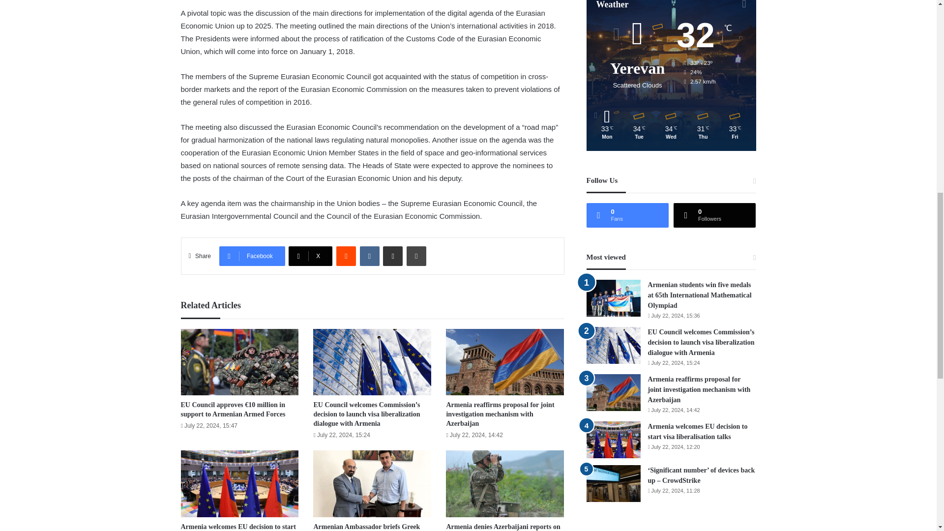  Describe the element at coordinates (252, 256) in the screenshot. I see `Facebook` at that location.